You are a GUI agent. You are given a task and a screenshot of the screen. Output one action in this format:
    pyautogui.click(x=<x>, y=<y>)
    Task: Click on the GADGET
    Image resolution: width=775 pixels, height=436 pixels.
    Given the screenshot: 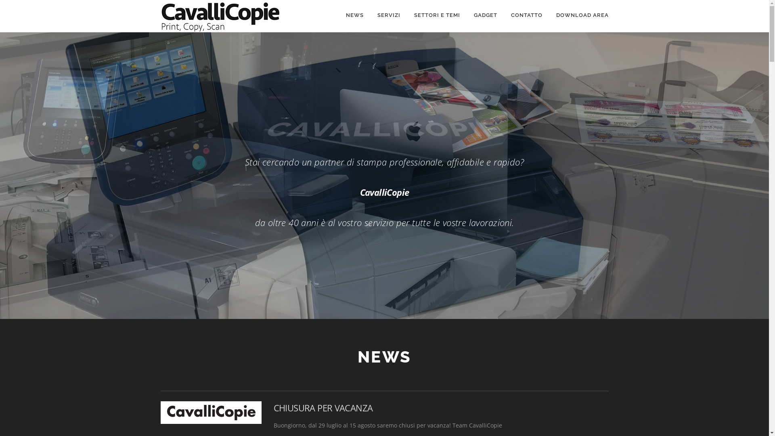 What is the action you would take?
    pyautogui.click(x=485, y=15)
    